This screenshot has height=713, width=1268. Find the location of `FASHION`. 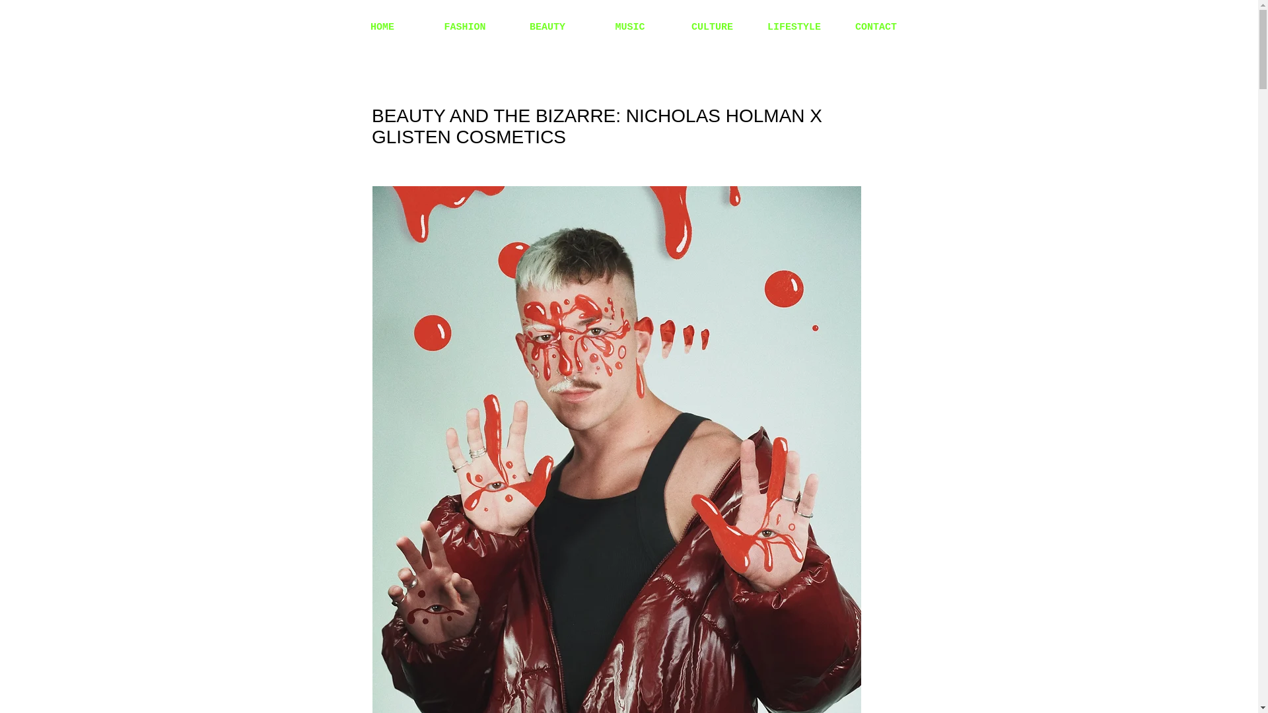

FASHION is located at coordinates (465, 27).